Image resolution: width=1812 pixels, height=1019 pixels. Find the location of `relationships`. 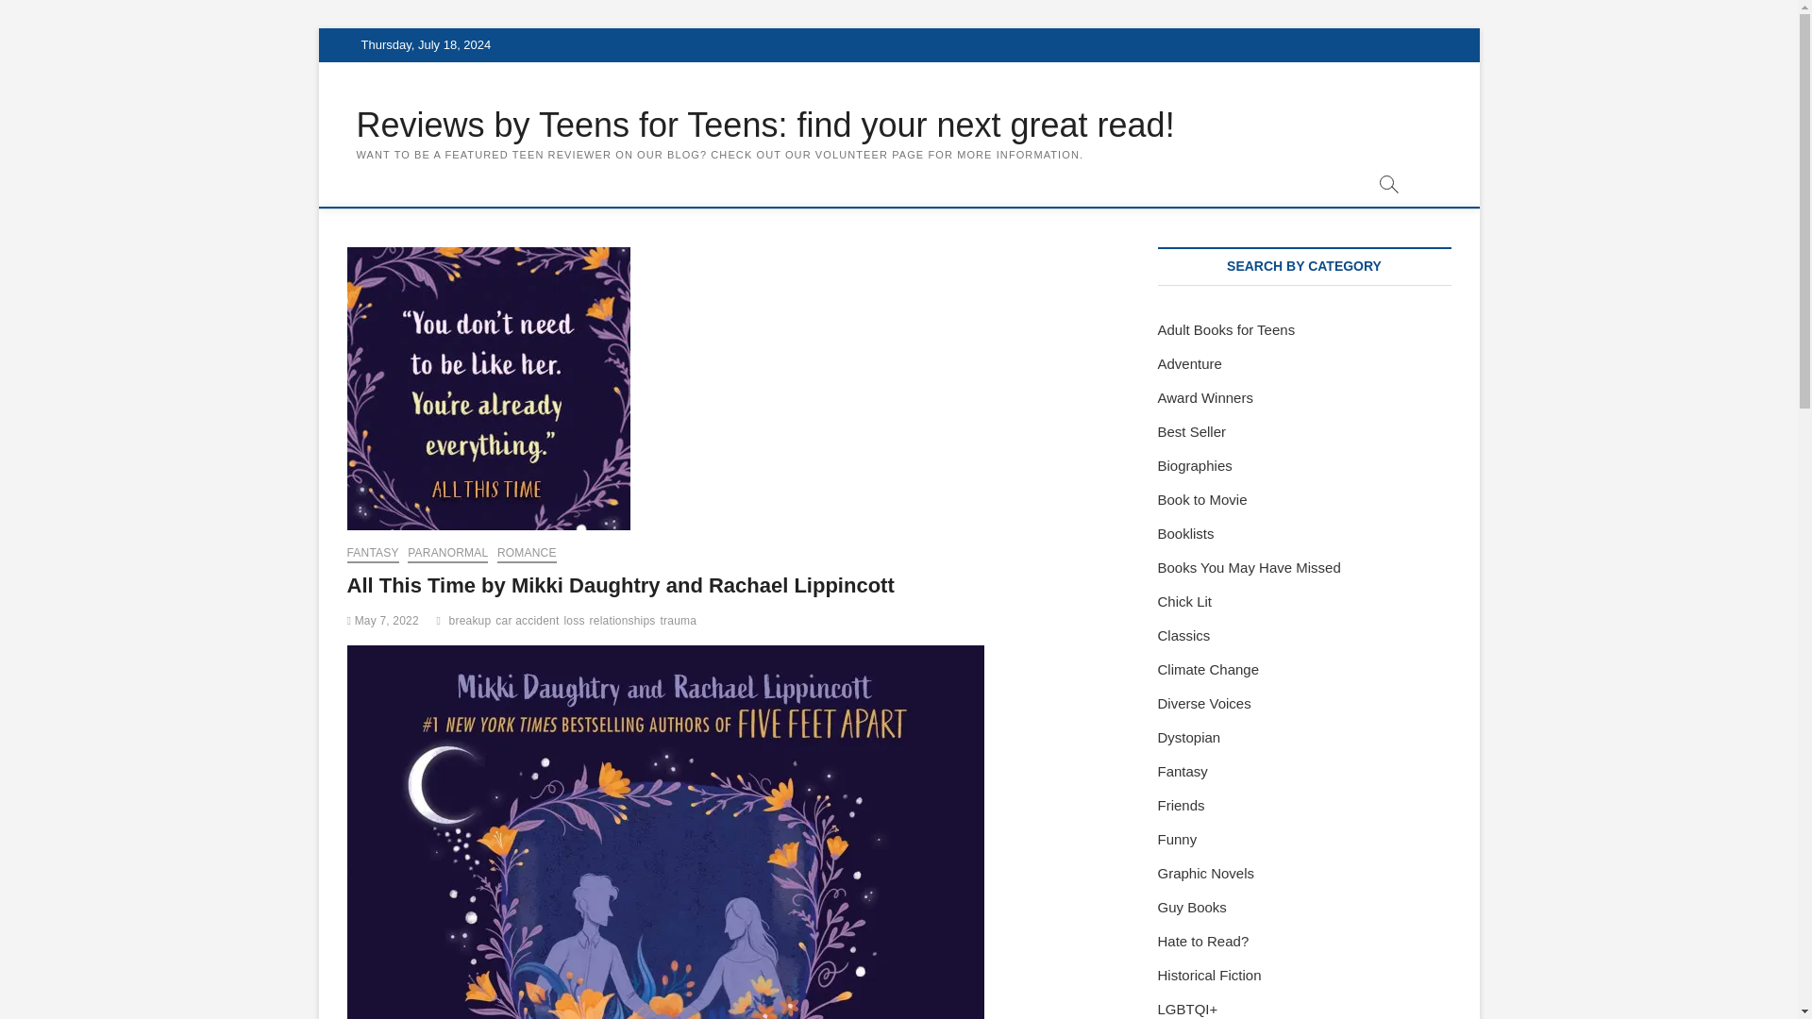

relationships is located at coordinates (625, 623).